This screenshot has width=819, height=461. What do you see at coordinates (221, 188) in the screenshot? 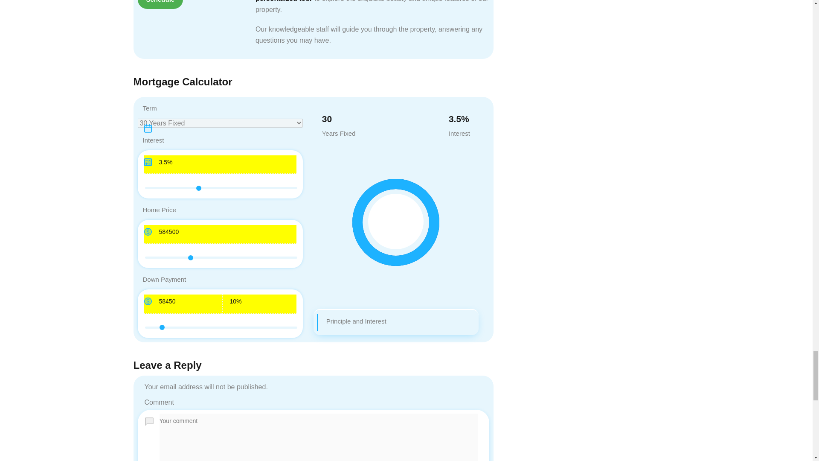
I see `3.5` at bounding box center [221, 188].